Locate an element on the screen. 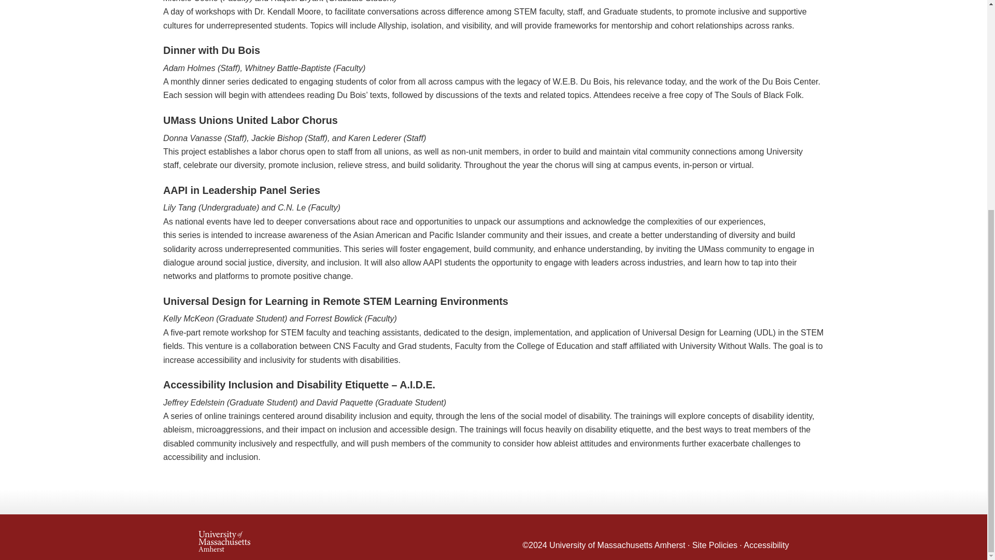  Site Policies is located at coordinates (715, 545).